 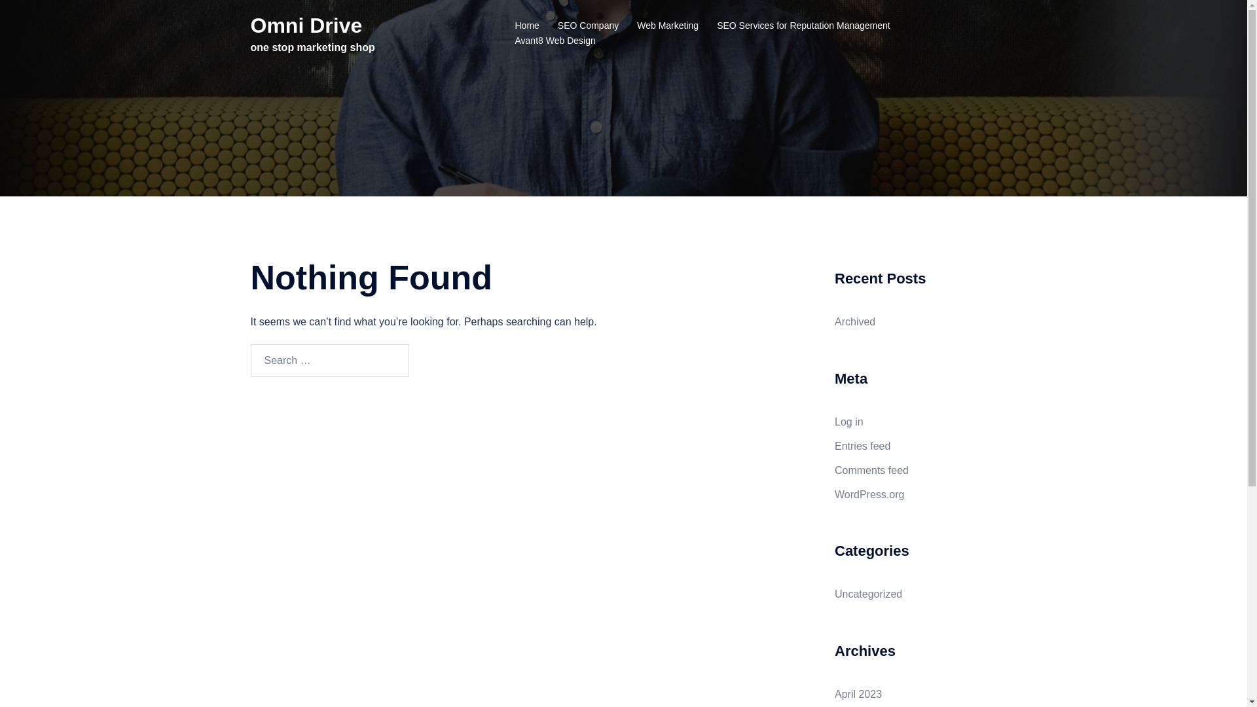 What do you see at coordinates (526, 26) in the screenshot?
I see `Home` at bounding box center [526, 26].